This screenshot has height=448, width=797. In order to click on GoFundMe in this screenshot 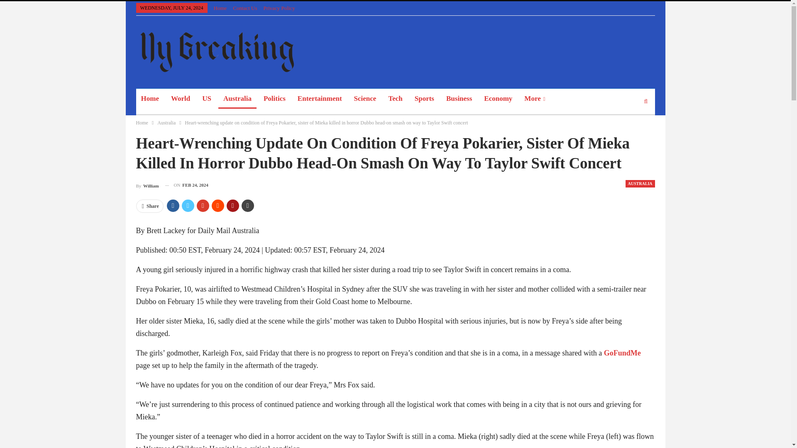, I will do `click(622, 353)`.